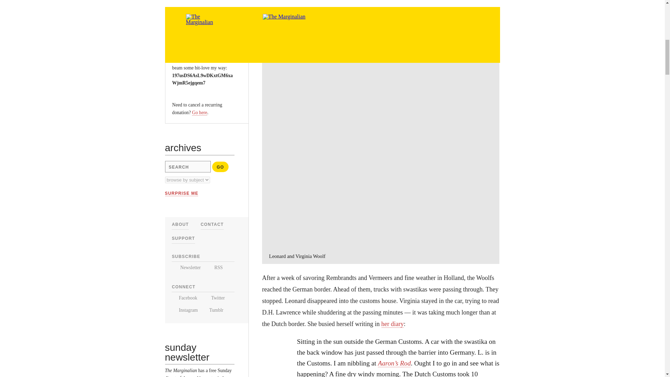 This screenshot has height=377, width=670. Describe the element at coordinates (212, 224) in the screenshot. I see `CONTACT` at that location.